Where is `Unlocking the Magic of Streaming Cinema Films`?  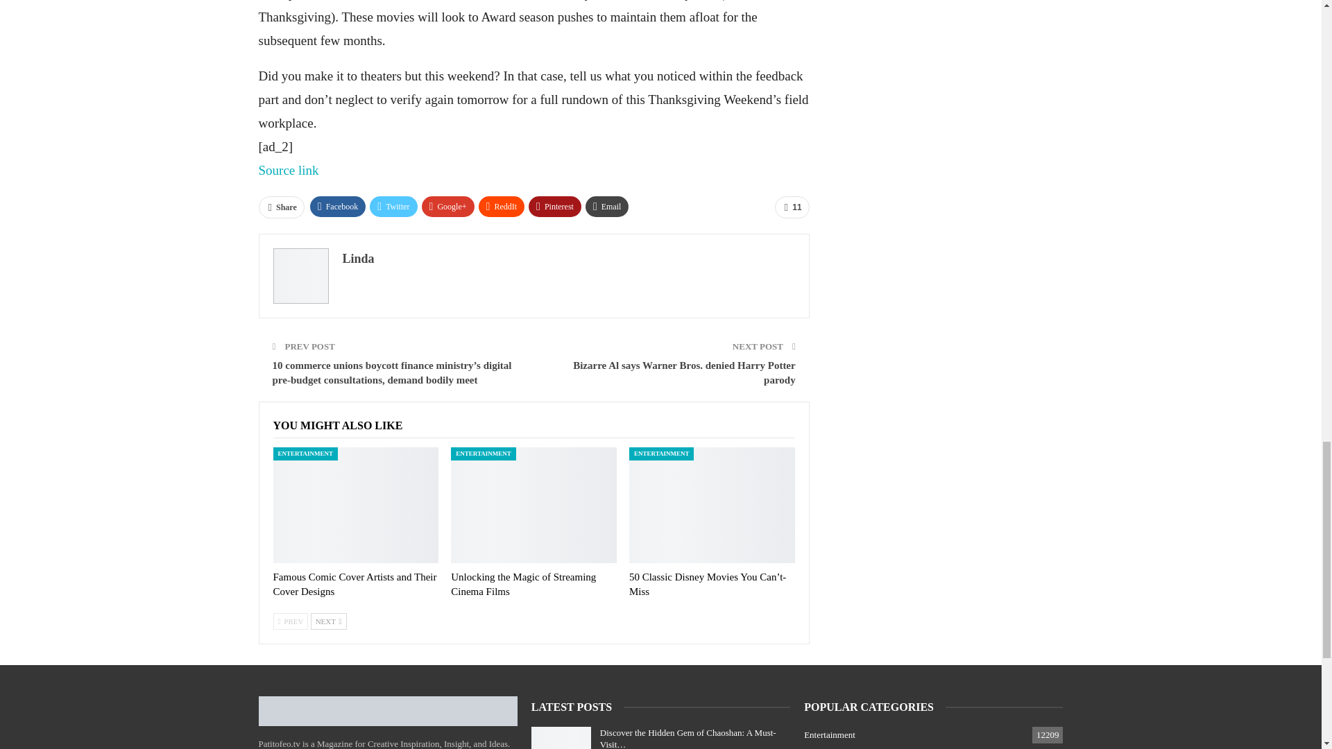
Unlocking the Magic of Streaming Cinema Films is located at coordinates (523, 584).